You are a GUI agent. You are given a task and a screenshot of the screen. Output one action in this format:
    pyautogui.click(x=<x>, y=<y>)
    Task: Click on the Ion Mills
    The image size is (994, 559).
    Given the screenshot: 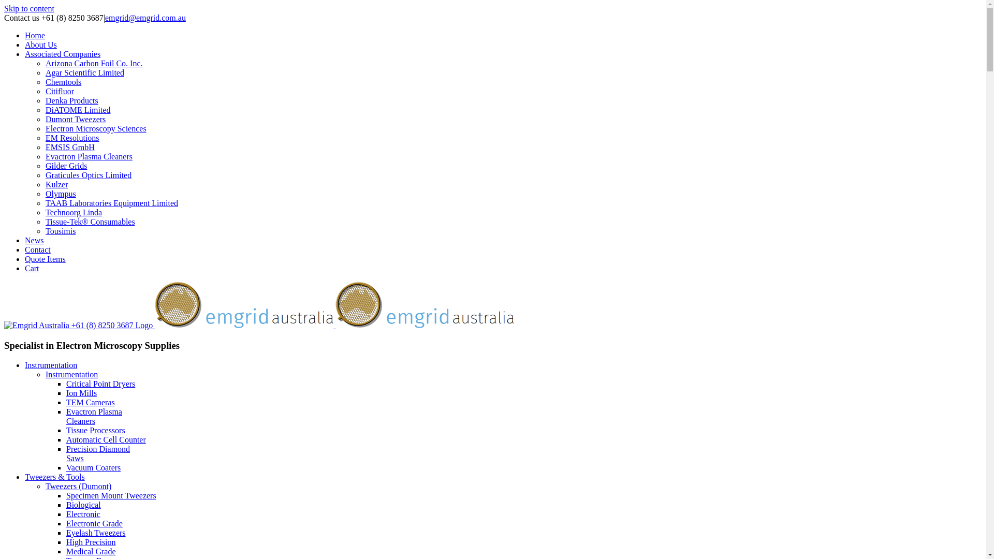 What is the action you would take?
    pyautogui.click(x=82, y=393)
    